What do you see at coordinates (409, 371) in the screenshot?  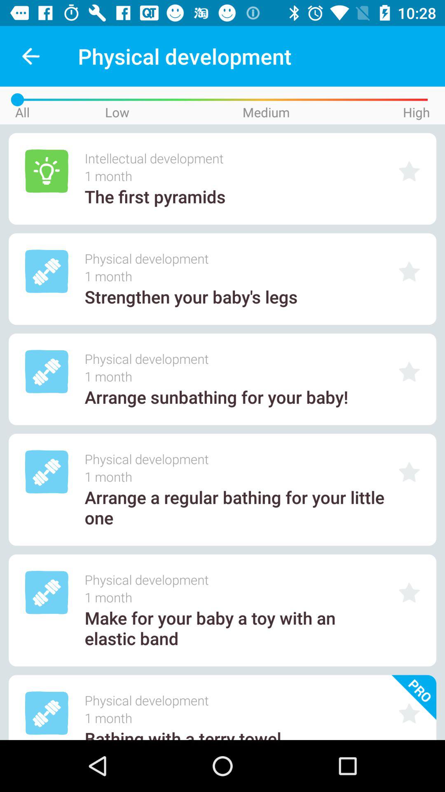 I see `add to favorites` at bounding box center [409, 371].